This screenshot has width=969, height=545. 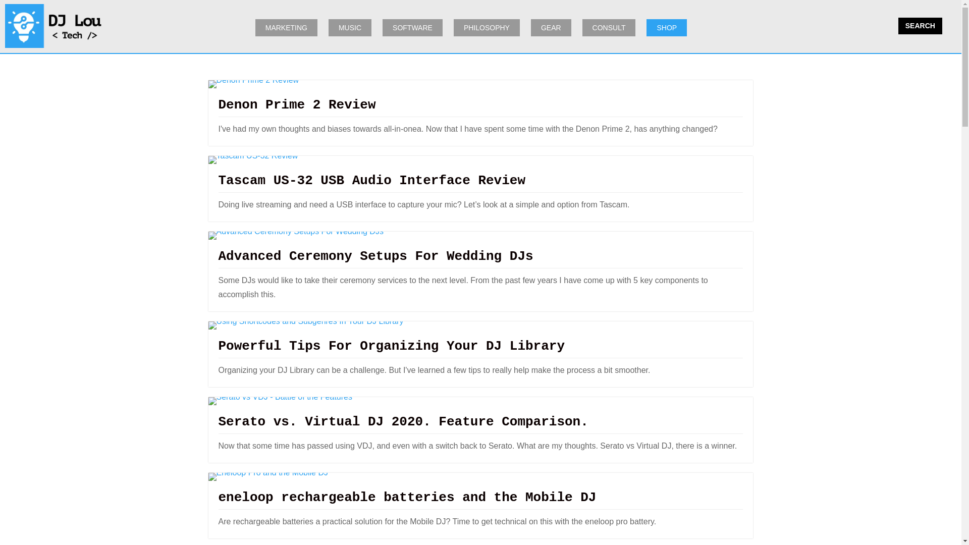 What do you see at coordinates (666, 27) in the screenshot?
I see `SHOP` at bounding box center [666, 27].